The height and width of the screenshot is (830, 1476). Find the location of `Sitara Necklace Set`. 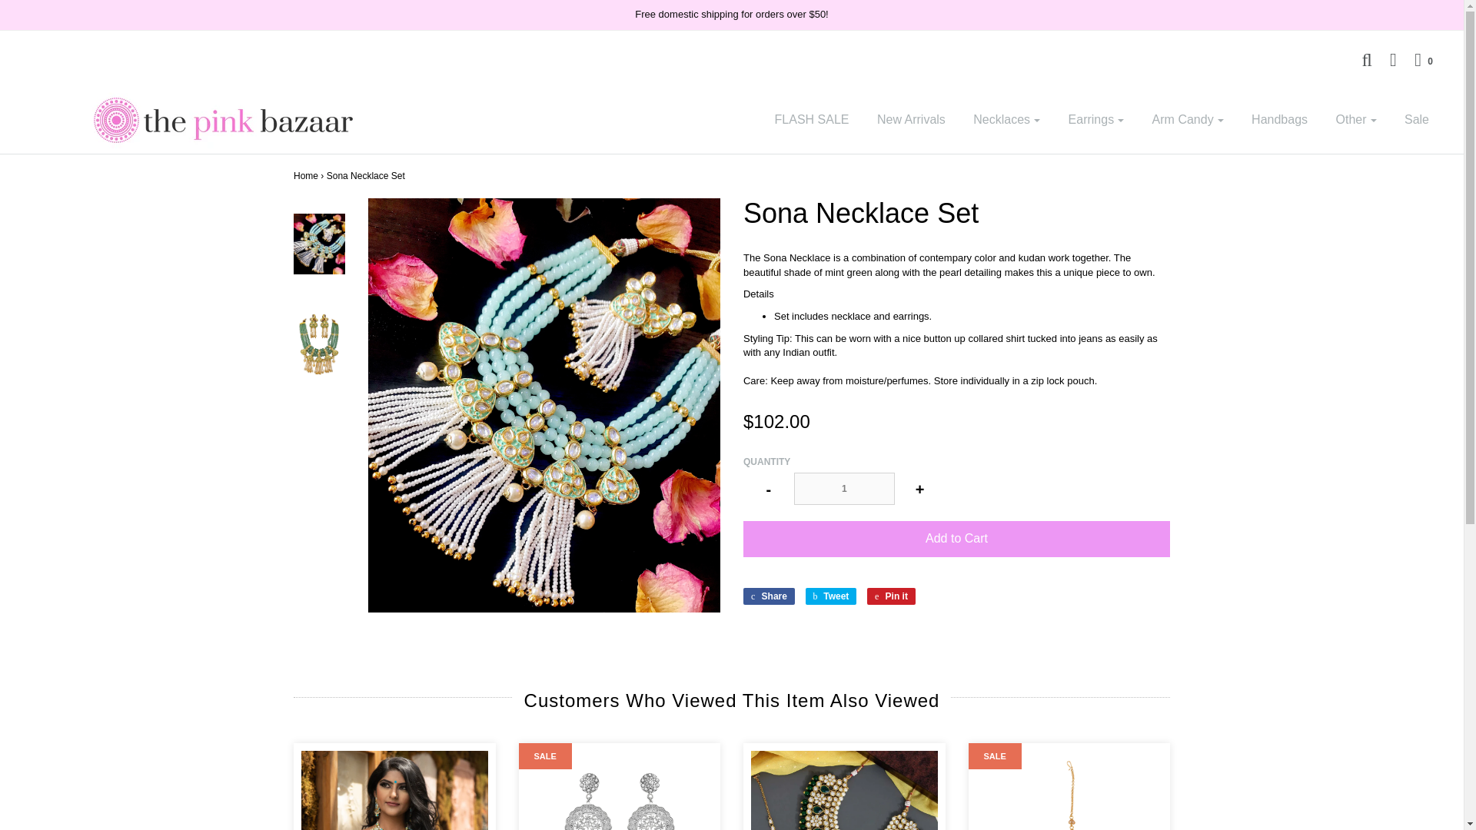

Sitara Necklace Set is located at coordinates (394, 790).